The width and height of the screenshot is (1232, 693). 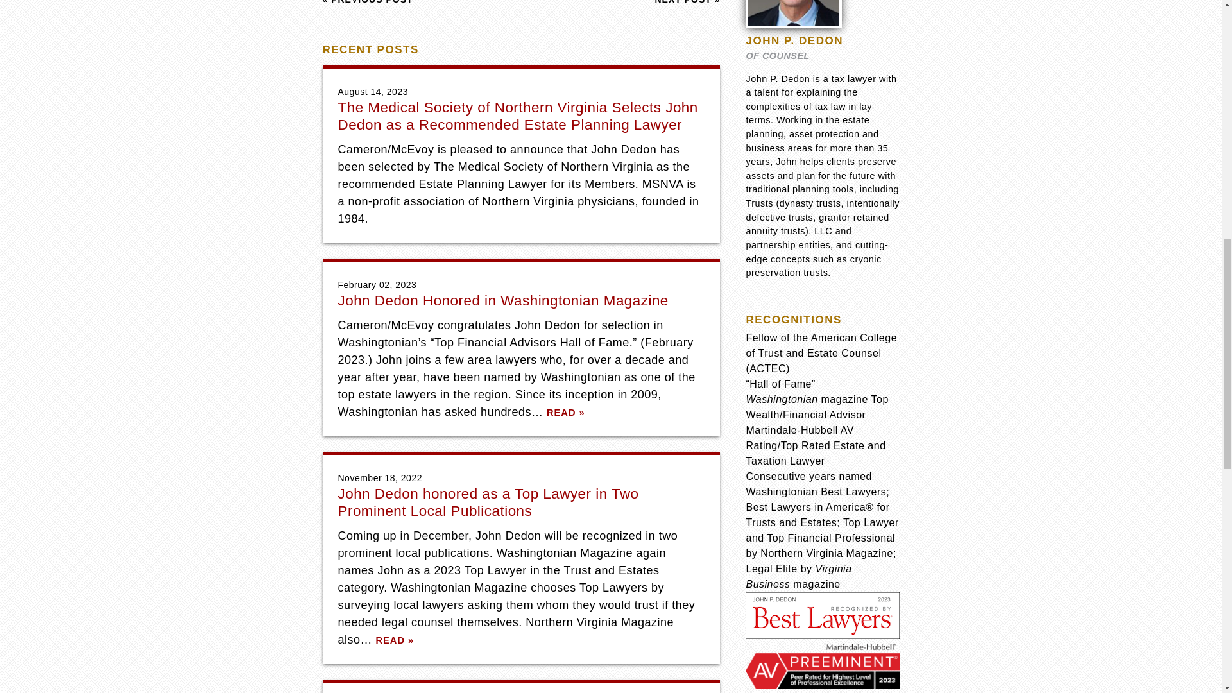 I want to click on Read John Dedon Honored in Washingtonian Magazine, so click(x=566, y=413).